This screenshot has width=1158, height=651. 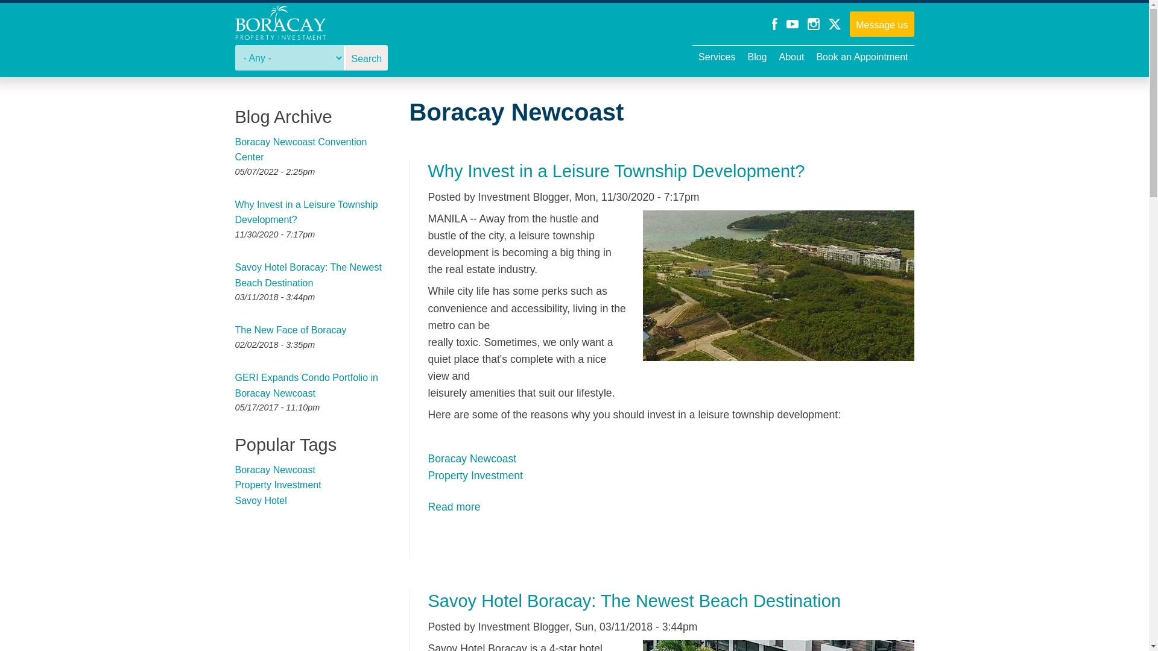 What do you see at coordinates (306, 212) in the screenshot?
I see `Why Invest in a Leisure Township Development?` at bounding box center [306, 212].